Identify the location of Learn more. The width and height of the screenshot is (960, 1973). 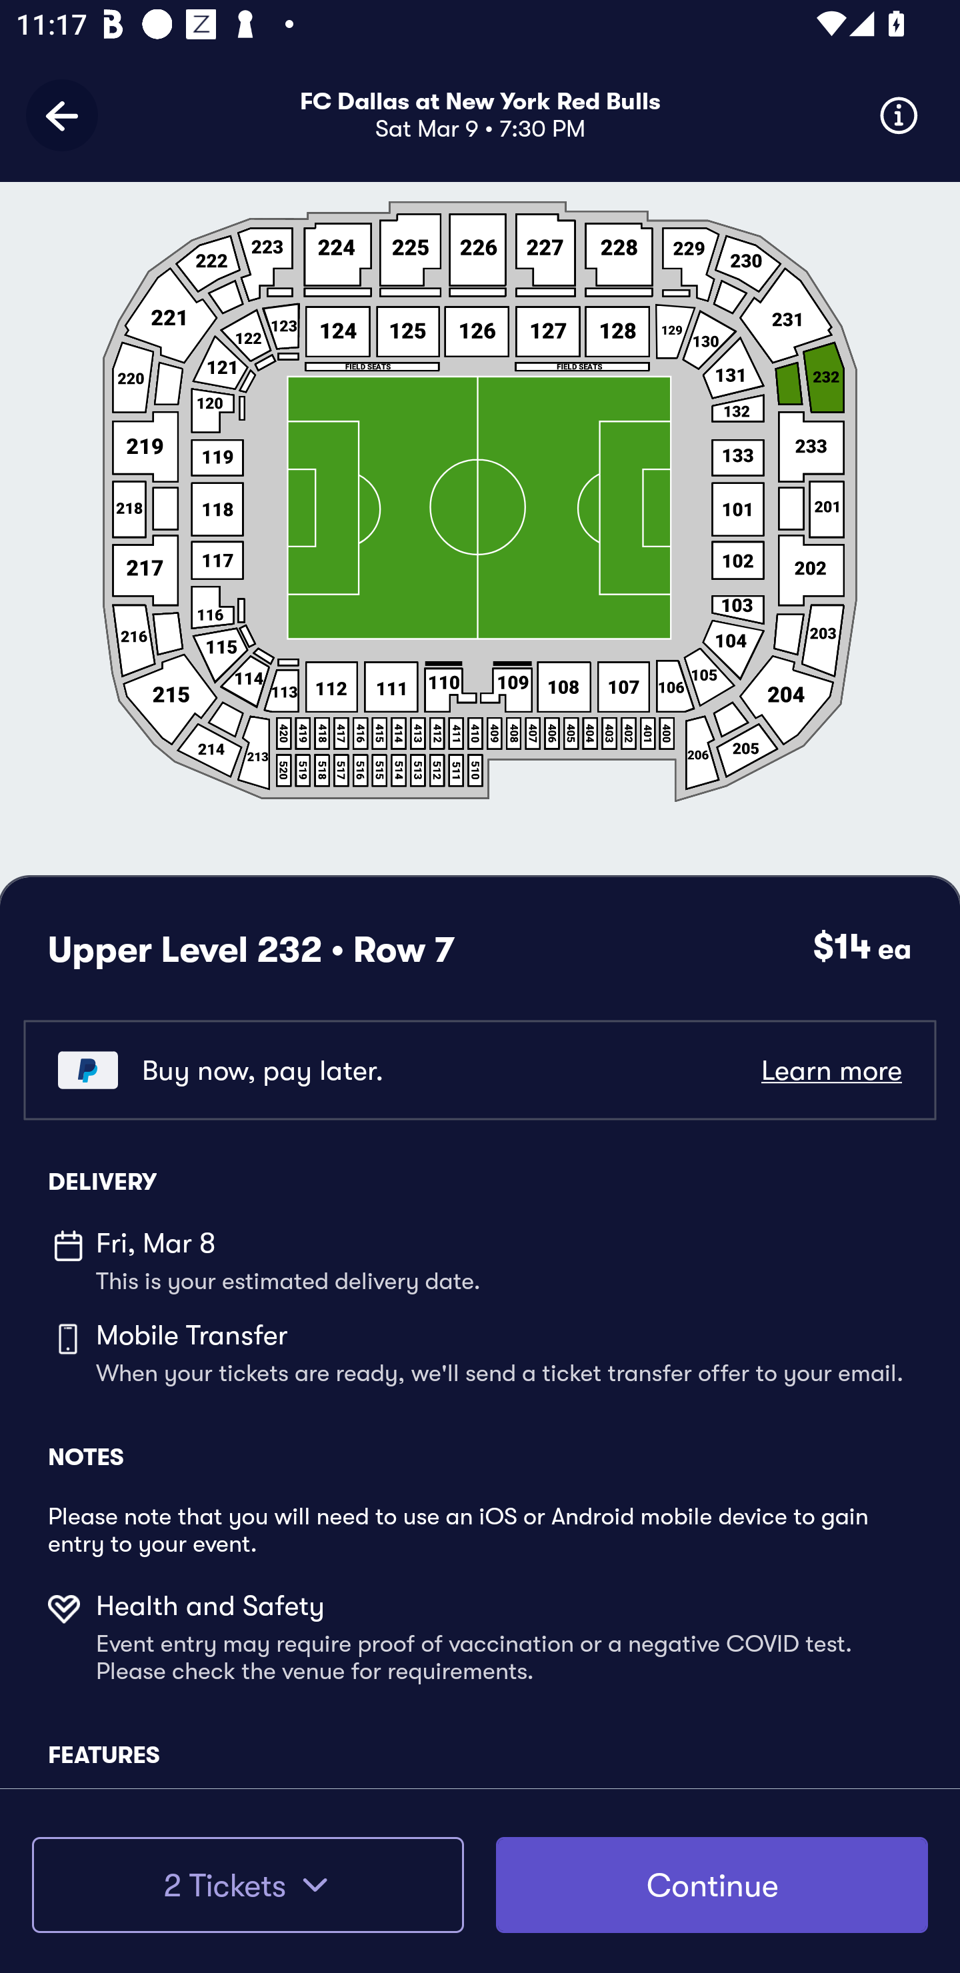
(831, 1070).